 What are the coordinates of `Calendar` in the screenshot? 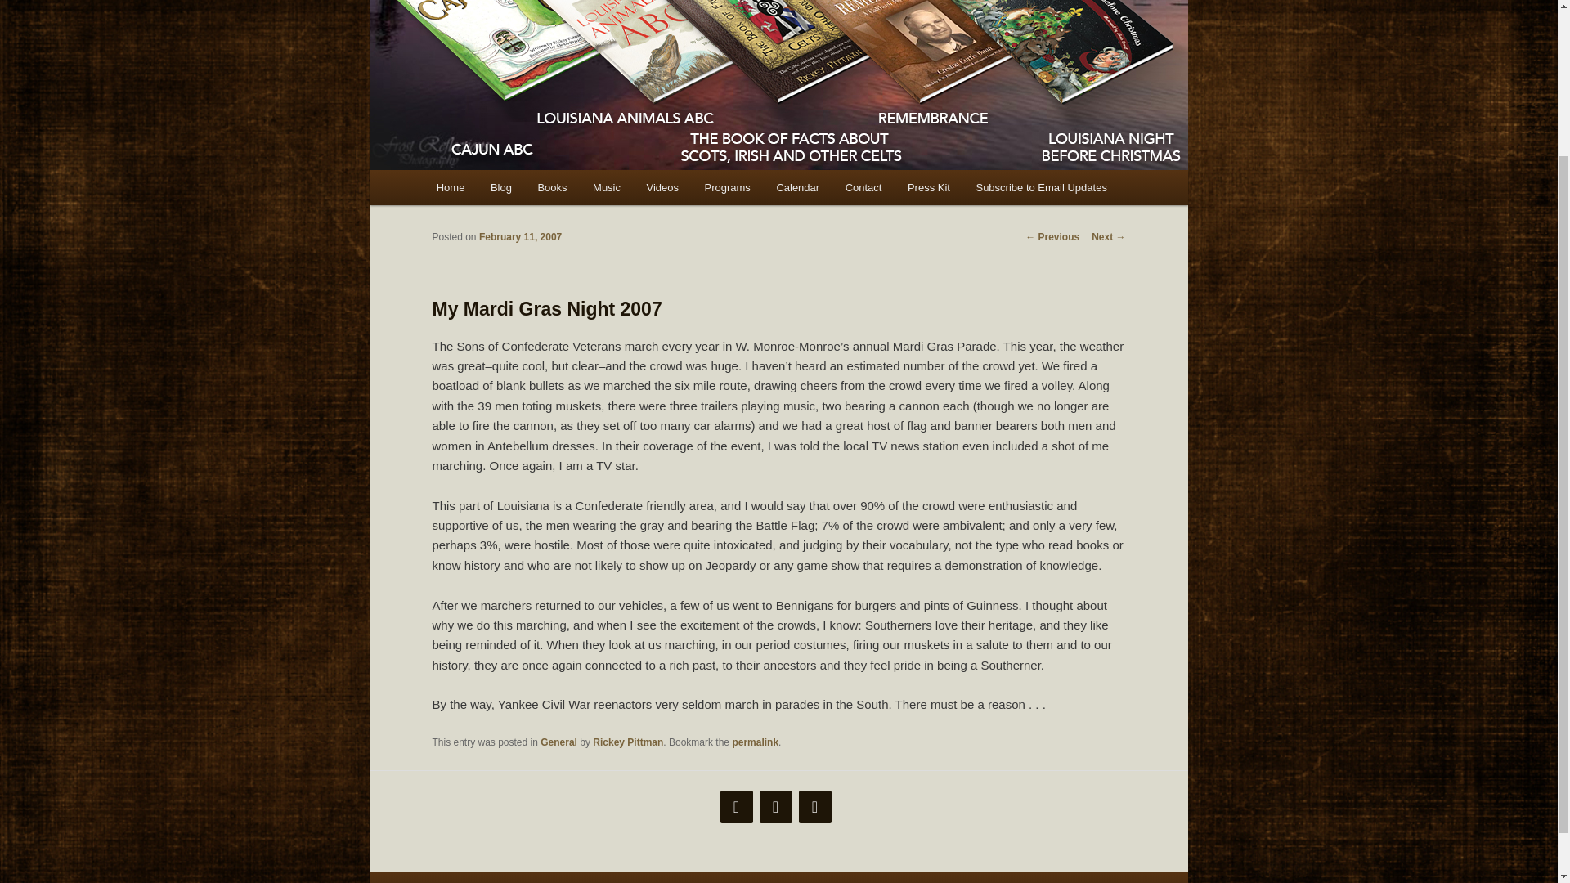 It's located at (797, 187).